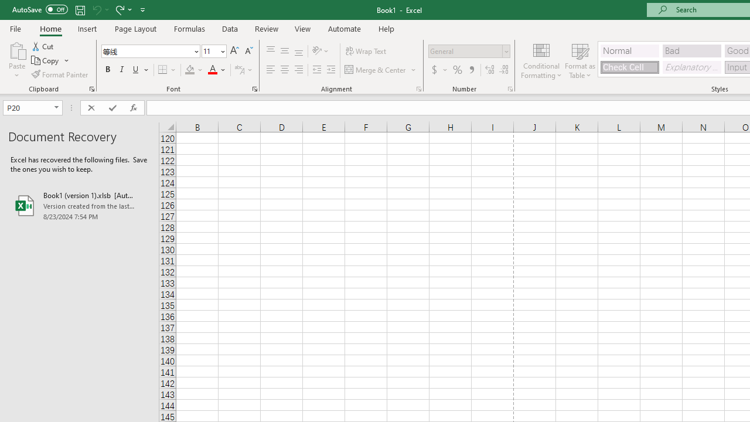  I want to click on Increase Font Size, so click(234, 52).